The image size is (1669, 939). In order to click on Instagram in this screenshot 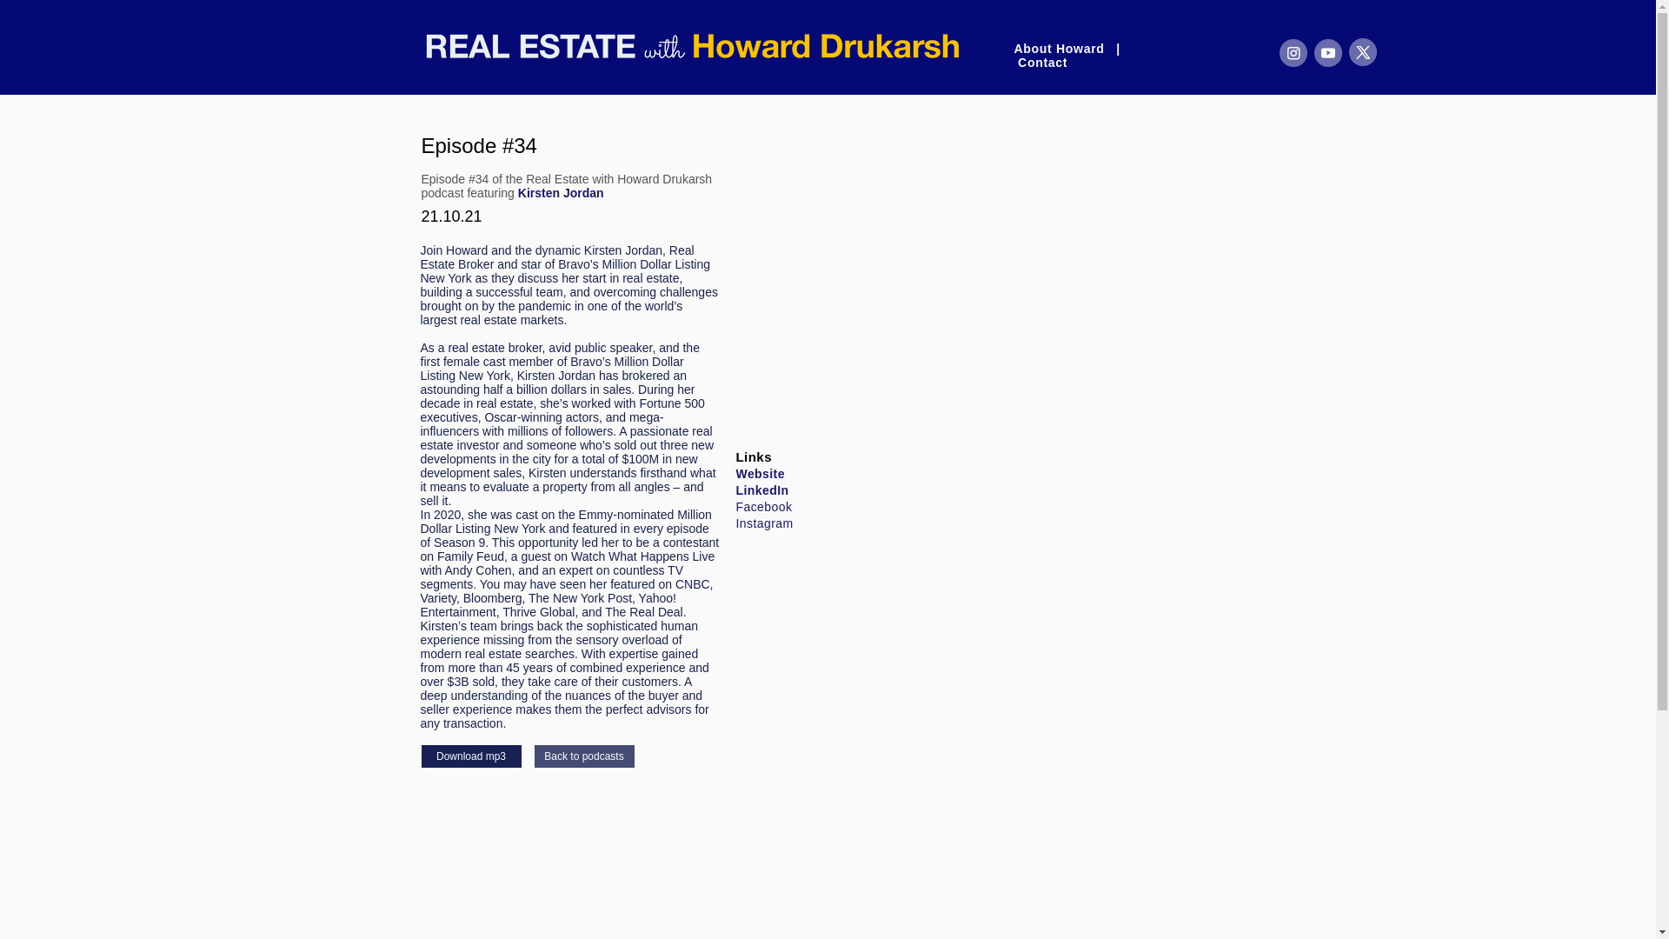, I will do `click(764, 523)`.